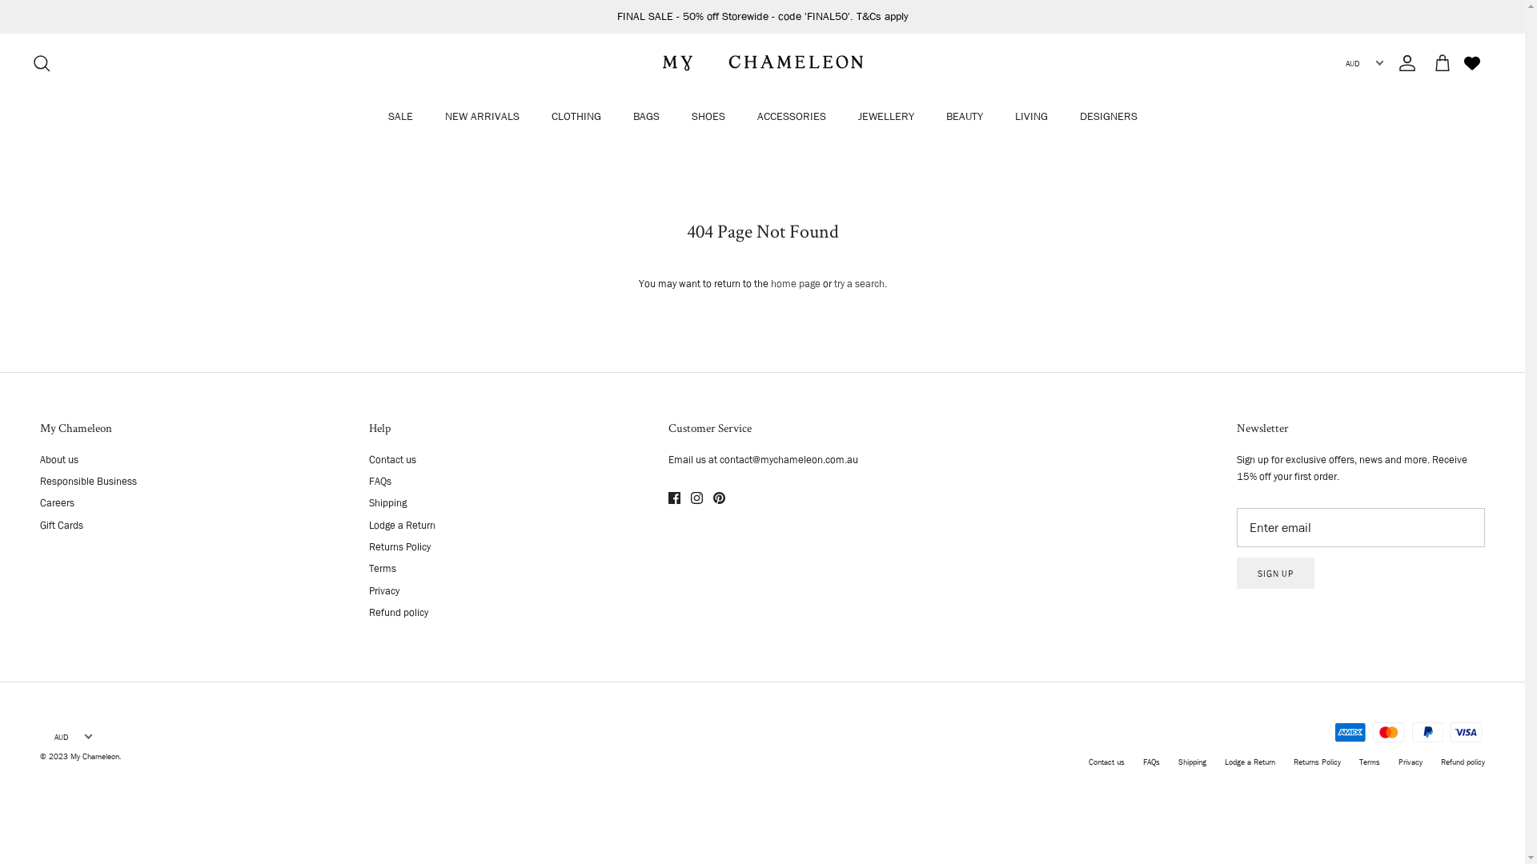 Image resolution: width=1537 pixels, height=864 pixels. I want to click on BEAUTY, so click(965, 117).